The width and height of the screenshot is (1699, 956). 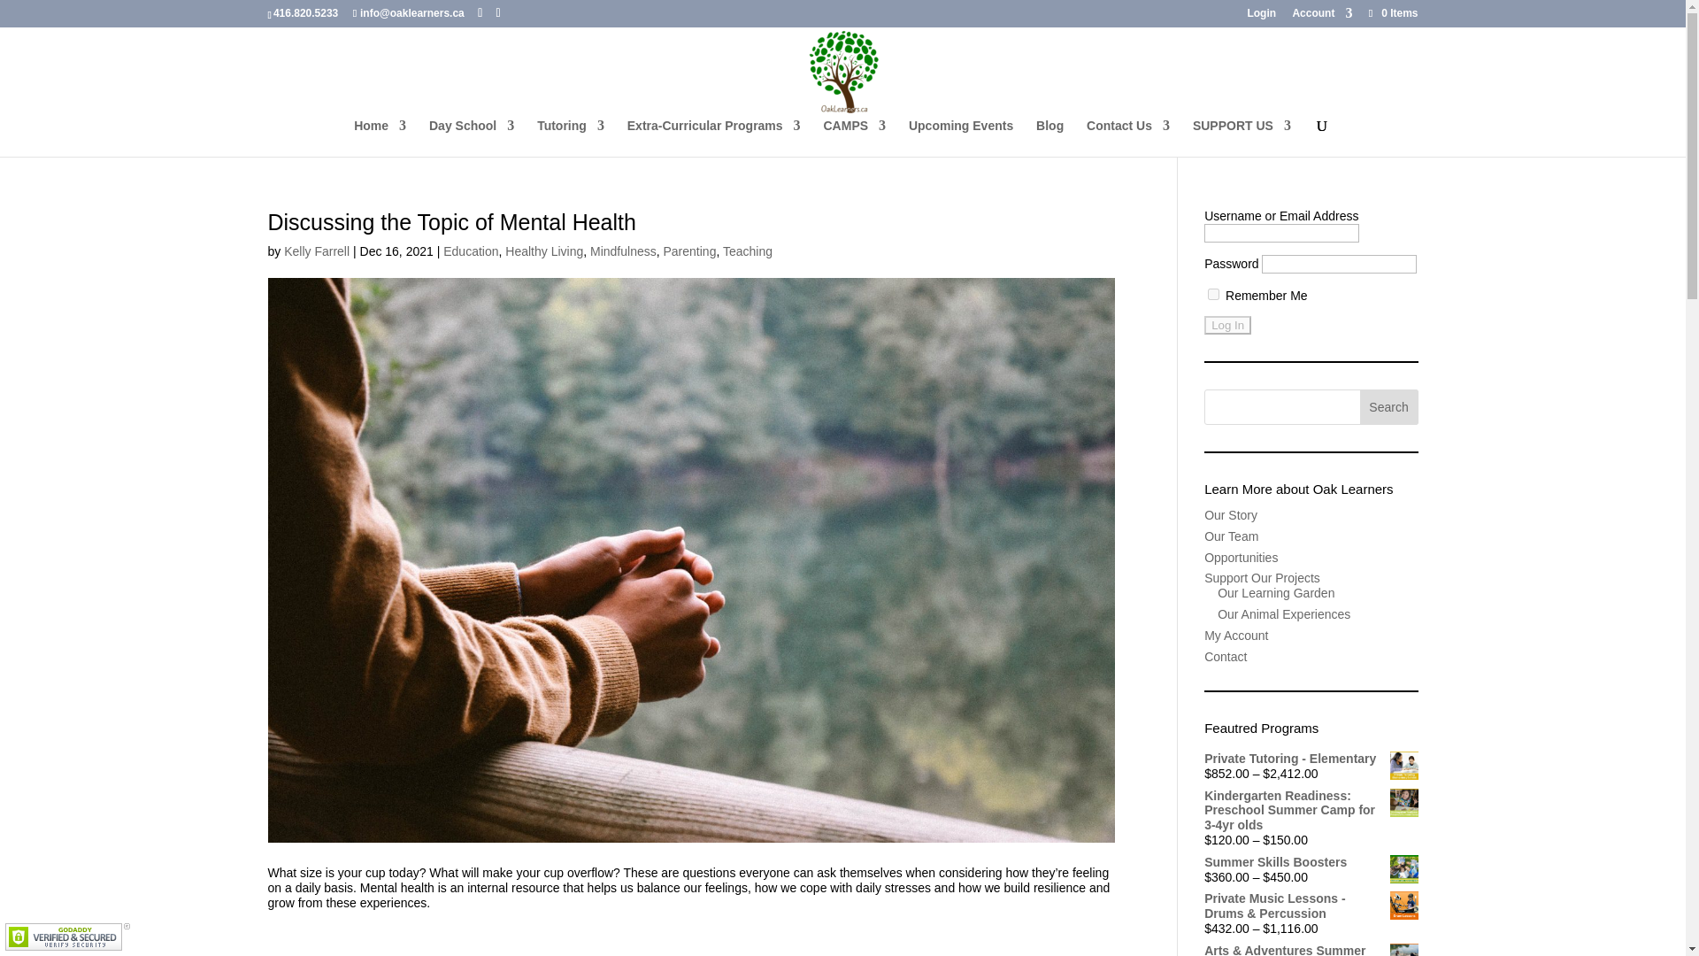 I want to click on Tutoring, so click(x=570, y=138).